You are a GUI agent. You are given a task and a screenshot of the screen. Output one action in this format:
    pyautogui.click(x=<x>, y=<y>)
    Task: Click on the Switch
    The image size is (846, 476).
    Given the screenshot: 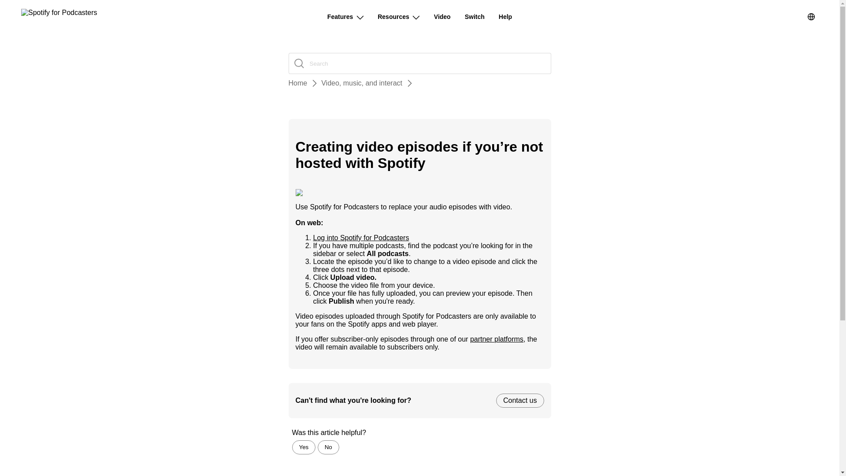 What is the action you would take?
    pyautogui.click(x=475, y=17)
    